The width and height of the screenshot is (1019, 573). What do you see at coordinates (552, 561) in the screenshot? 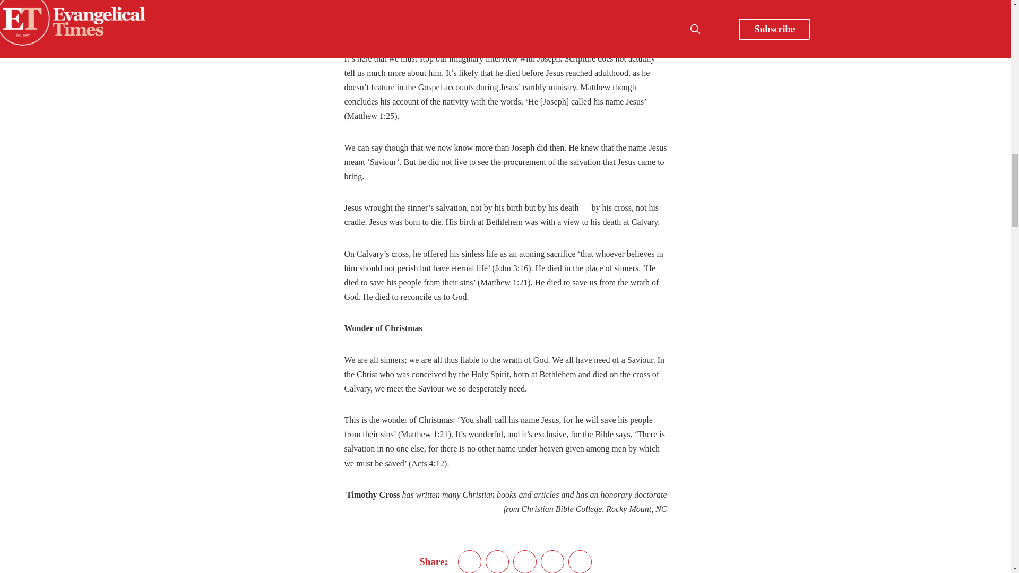
I see `Share by email` at bounding box center [552, 561].